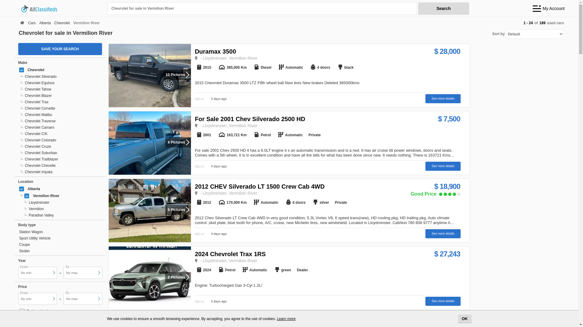  Describe the element at coordinates (286, 319) in the screenshot. I see `Learn more` at that location.